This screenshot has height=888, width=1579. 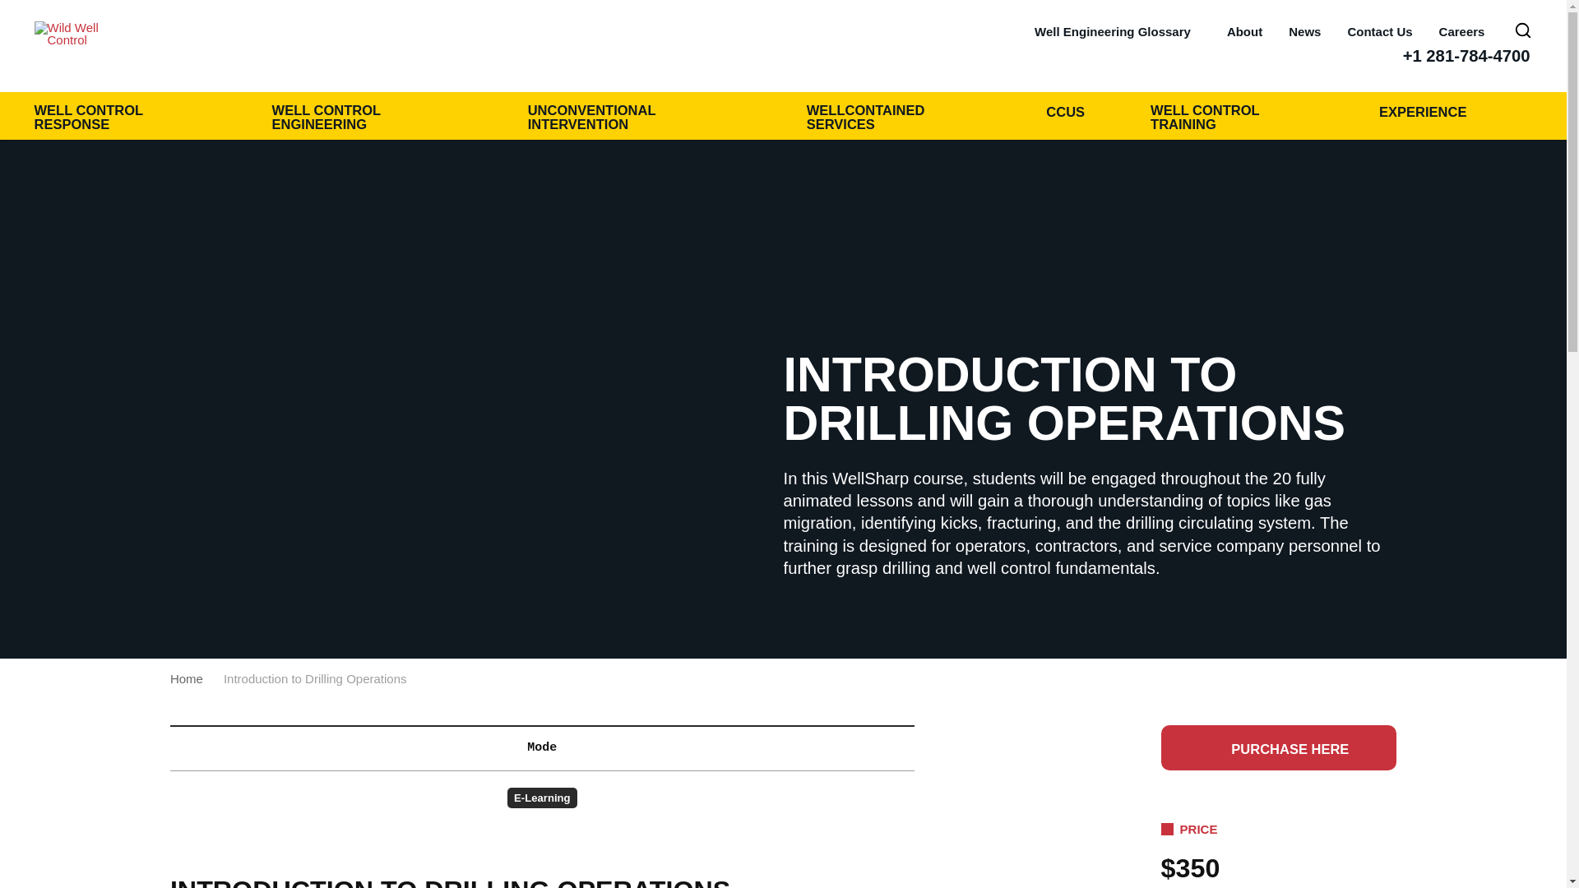 I want to click on UNCONVENTIONAL INTERVENTION, so click(x=647, y=115).